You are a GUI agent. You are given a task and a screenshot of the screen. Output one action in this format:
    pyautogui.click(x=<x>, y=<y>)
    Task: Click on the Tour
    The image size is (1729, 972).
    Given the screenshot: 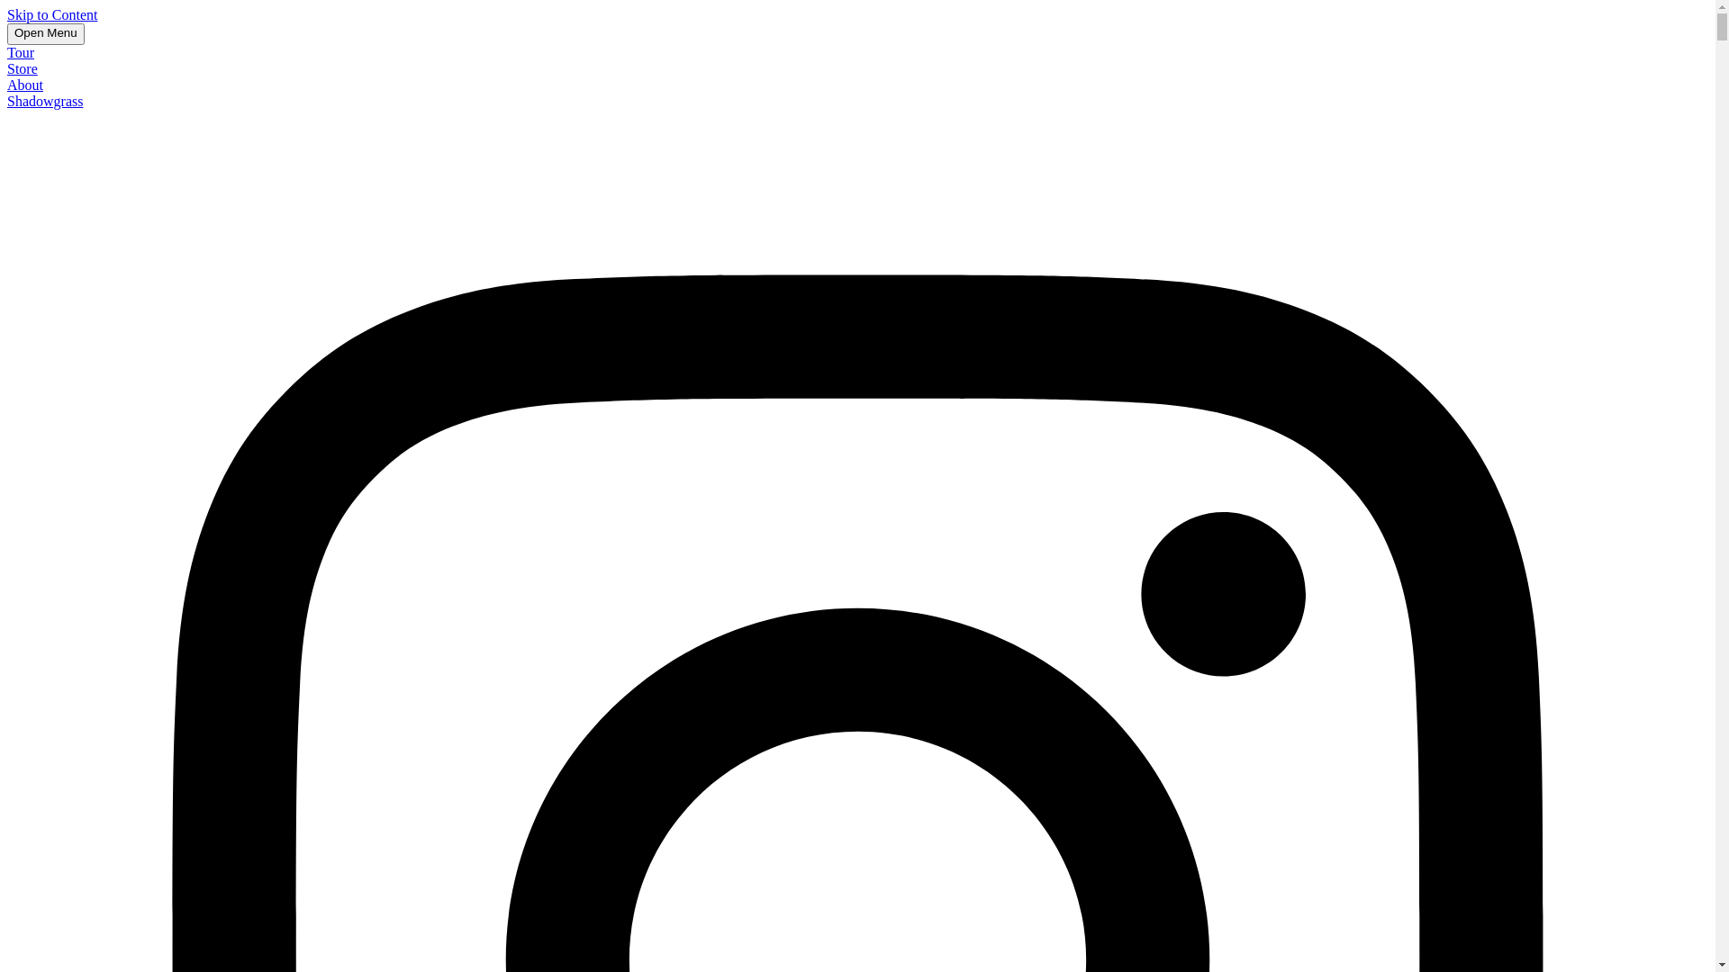 What is the action you would take?
    pyautogui.click(x=21, y=52)
    